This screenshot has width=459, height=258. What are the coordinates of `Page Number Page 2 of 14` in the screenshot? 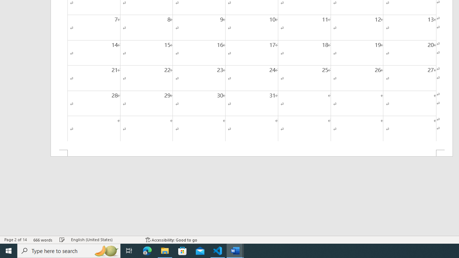 It's located at (15, 239).